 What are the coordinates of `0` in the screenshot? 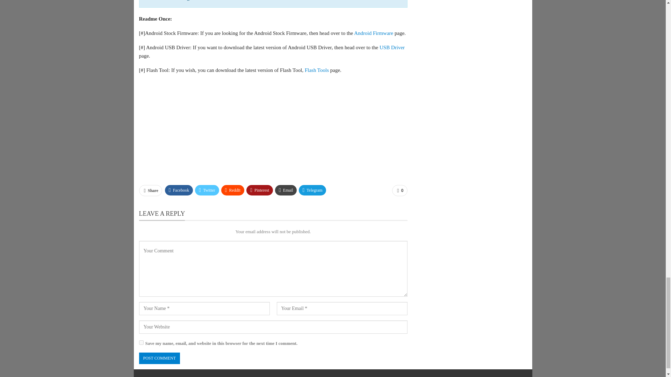 It's located at (399, 191).